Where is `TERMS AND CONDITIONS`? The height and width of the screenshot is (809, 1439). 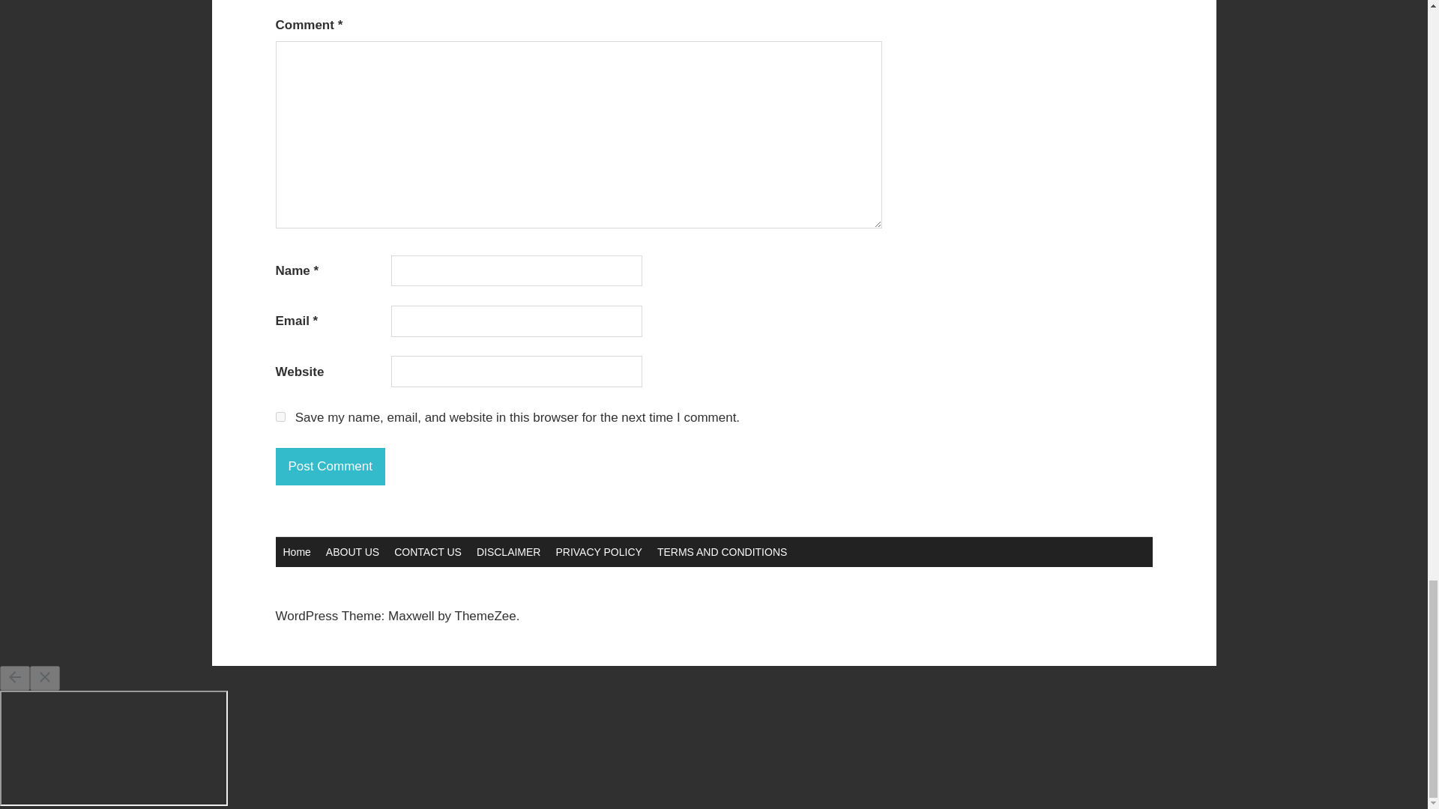
TERMS AND CONDITIONS is located at coordinates (722, 552).